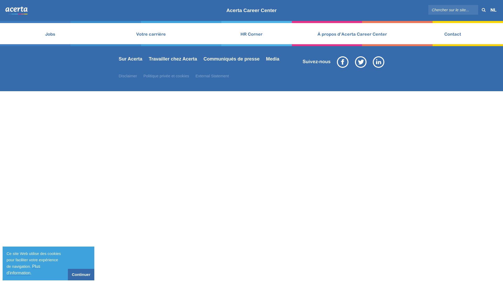  What do you see at coordinates (81, 275) in the screenshot?
I see `Continuer` at bounding box center [81, 275].